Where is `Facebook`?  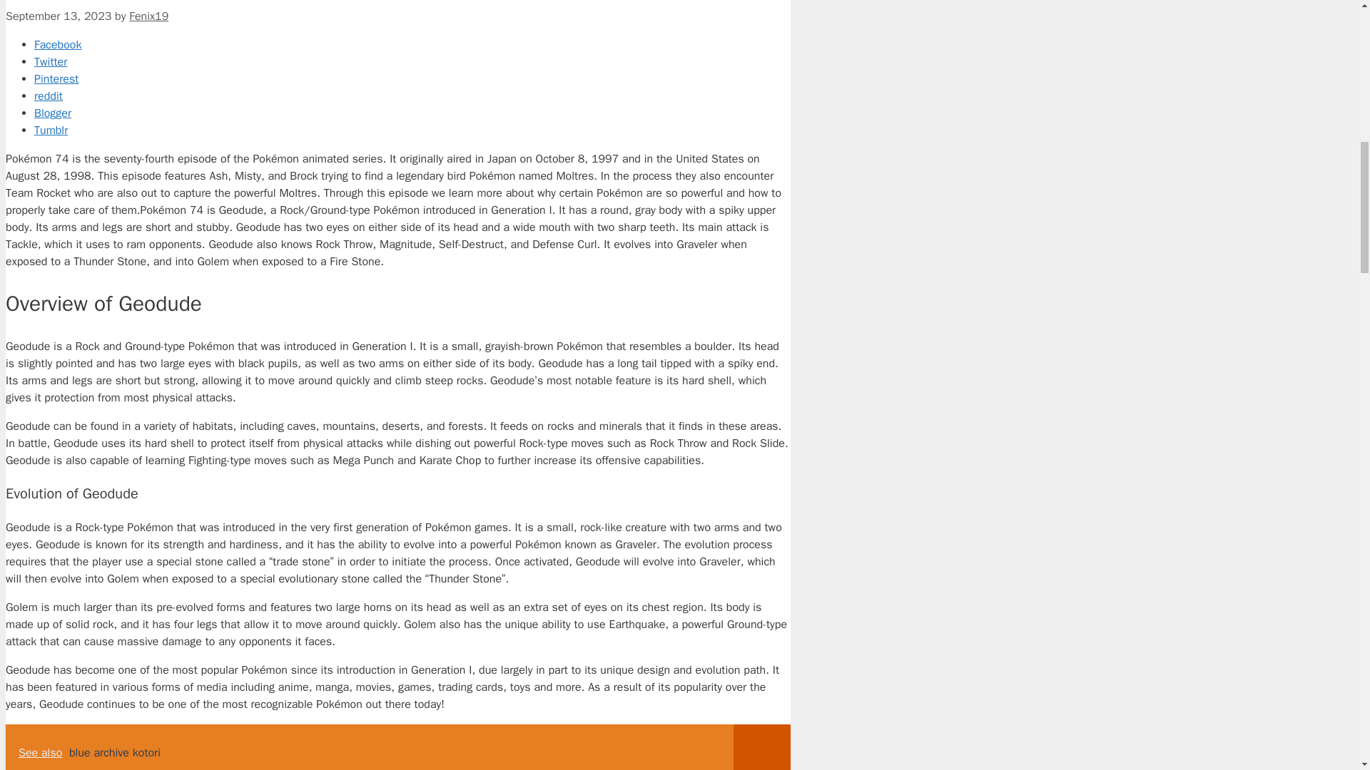
Facebook is located at coordinates (412, 44).